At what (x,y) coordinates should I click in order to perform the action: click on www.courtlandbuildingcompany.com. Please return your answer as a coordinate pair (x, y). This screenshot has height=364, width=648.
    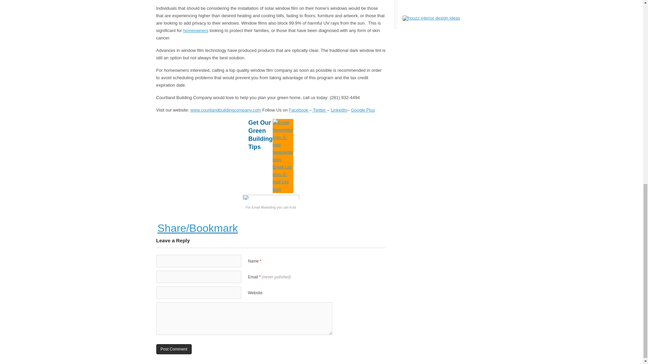
    Looking at the image, I should click on (225, 110).